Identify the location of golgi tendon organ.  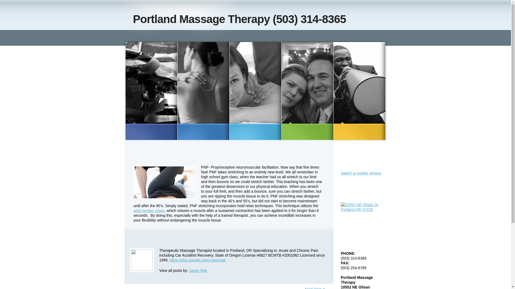
(149, 210).